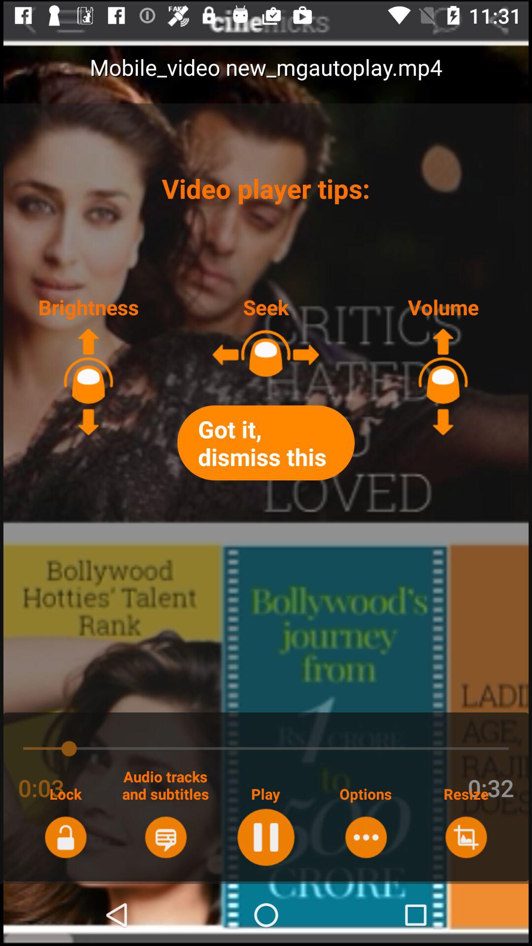  I want to click on select the options button, so click(366, 837).